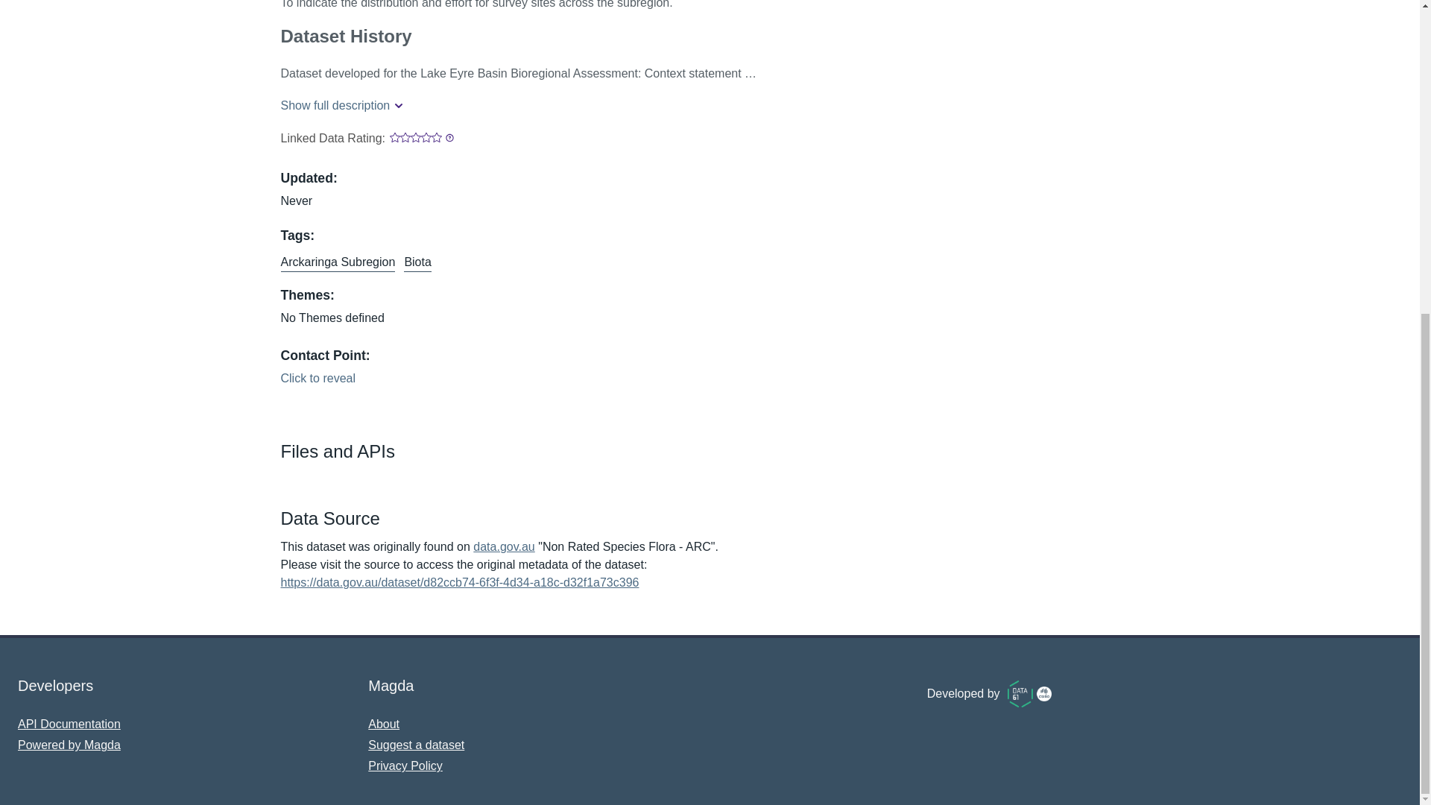 This screenshot has width=1431, height=805. Describe the element at coordinates (504, 546) in the screenshot. I see `data.gov.au` at that location.